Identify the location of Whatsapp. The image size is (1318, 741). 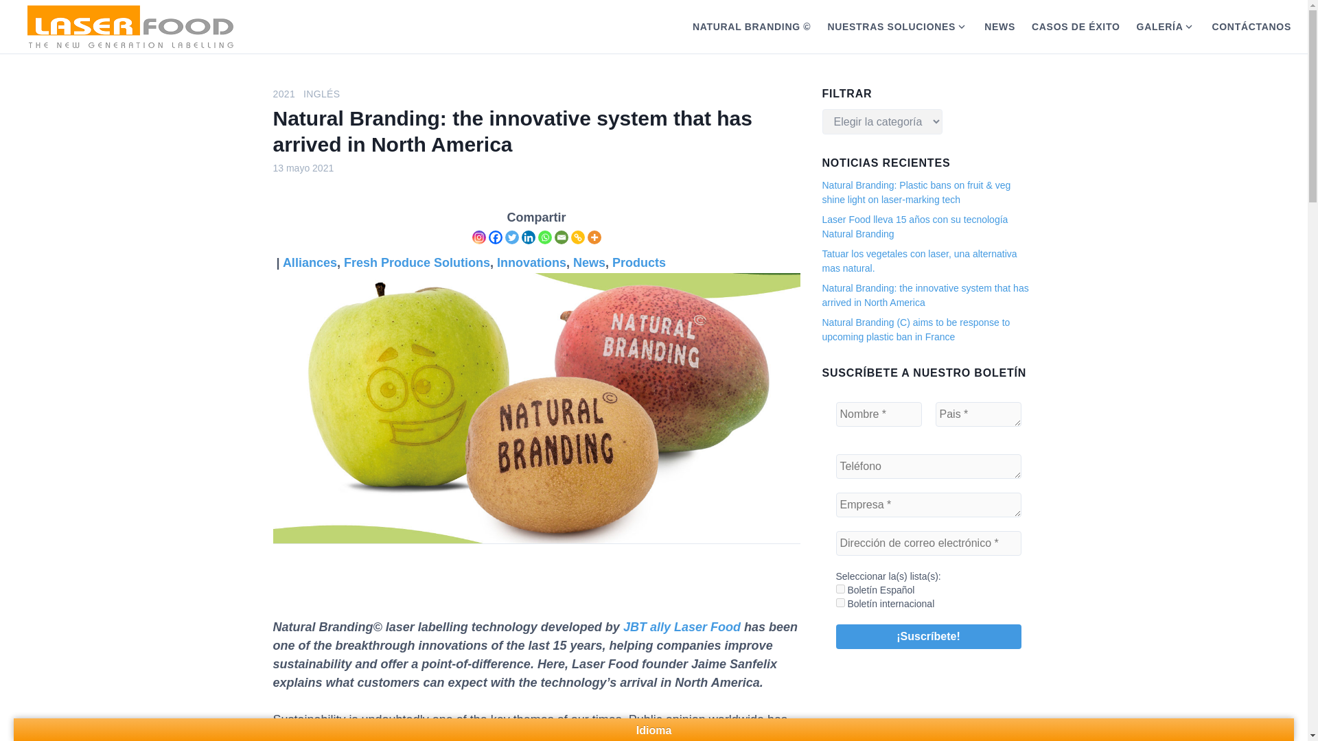
(545, 237).